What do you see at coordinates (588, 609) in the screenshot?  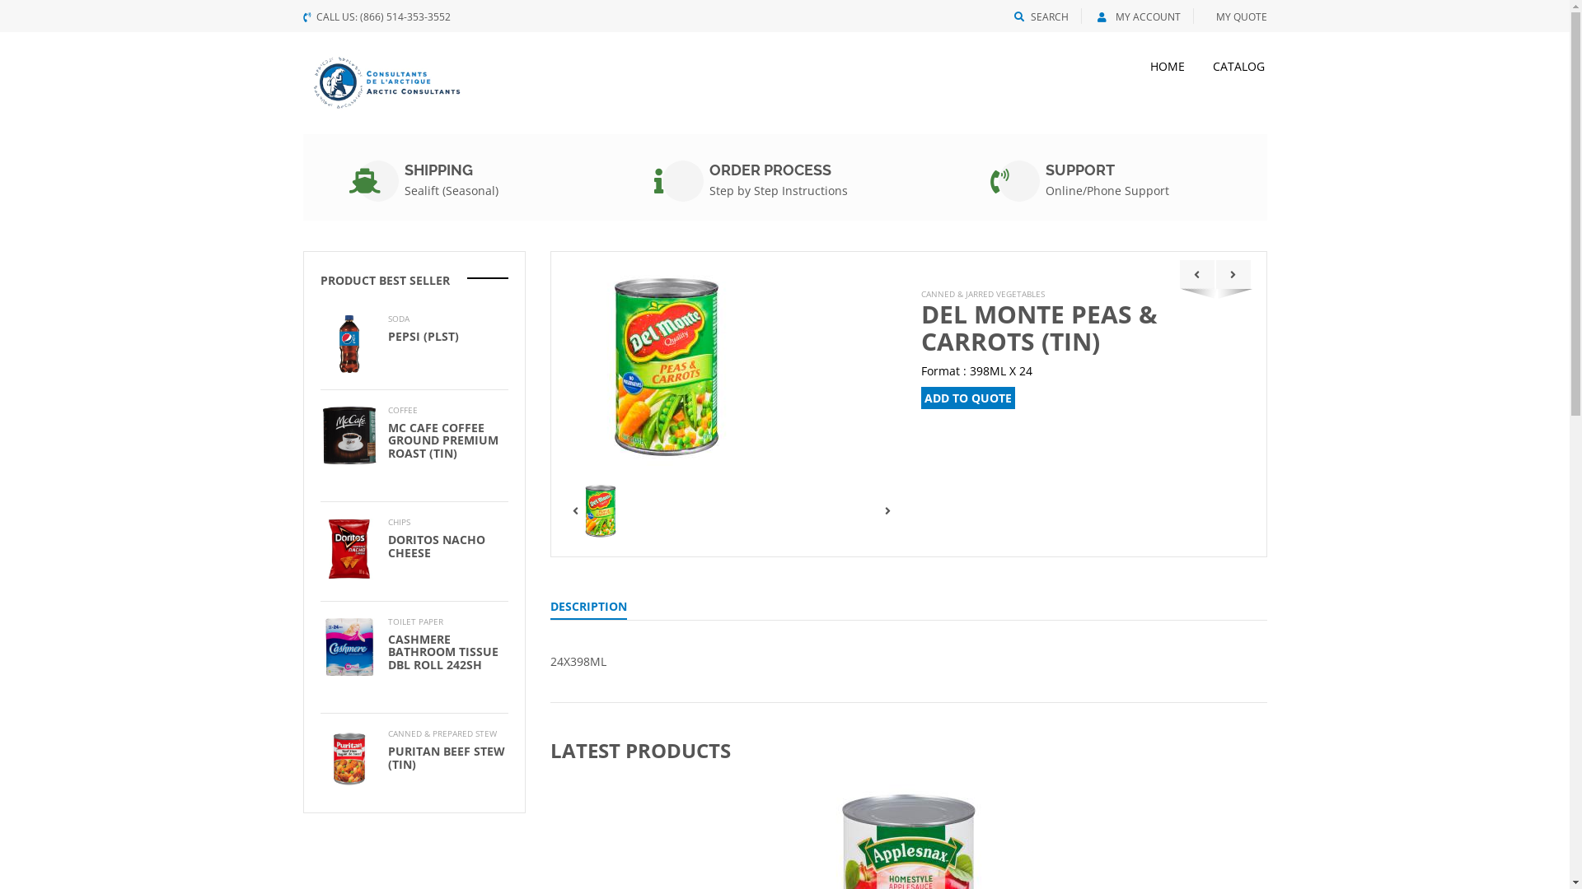 I see `DESCRIPTION` at bounding box center [588, 609].